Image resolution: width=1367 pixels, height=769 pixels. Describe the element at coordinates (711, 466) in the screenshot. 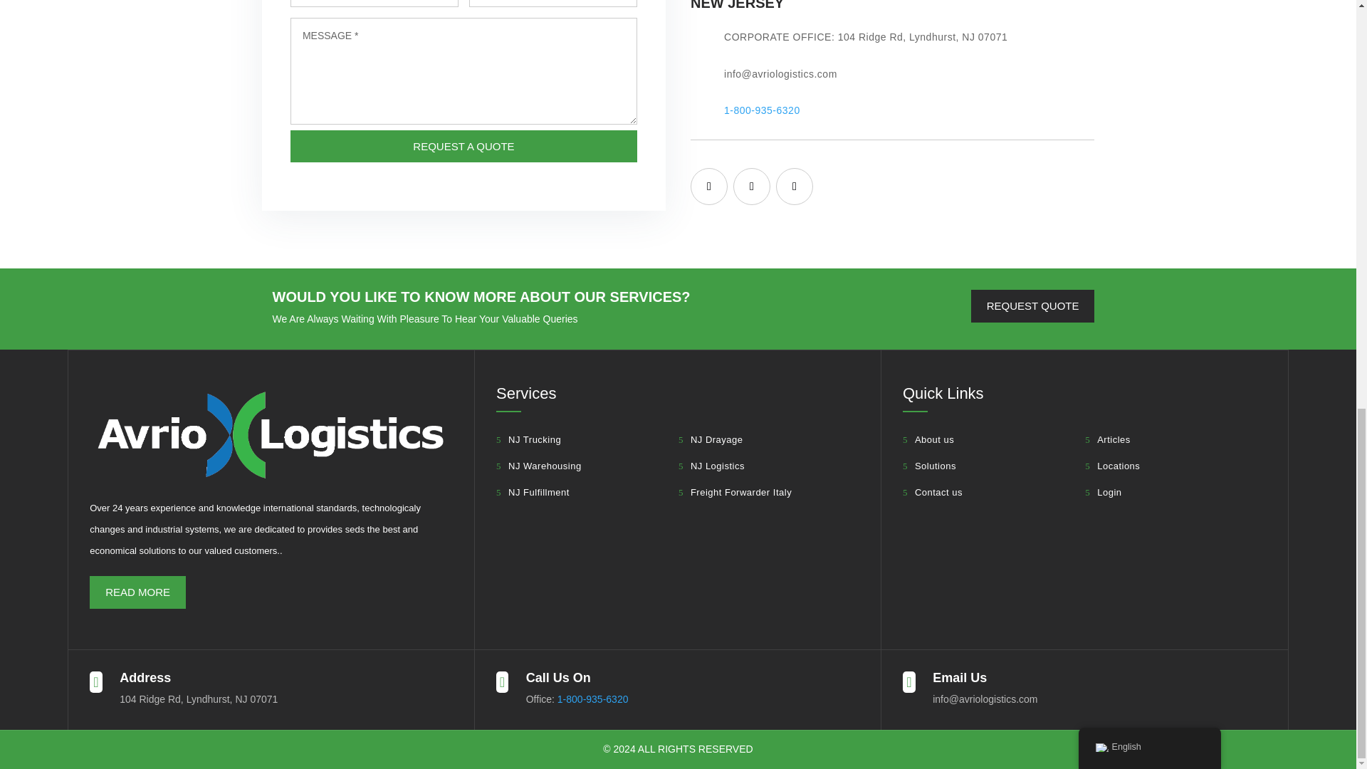

I see `NJ Logistics` at that location.